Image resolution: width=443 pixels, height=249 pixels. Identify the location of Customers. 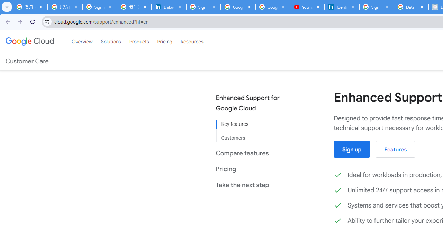
(253, 136).